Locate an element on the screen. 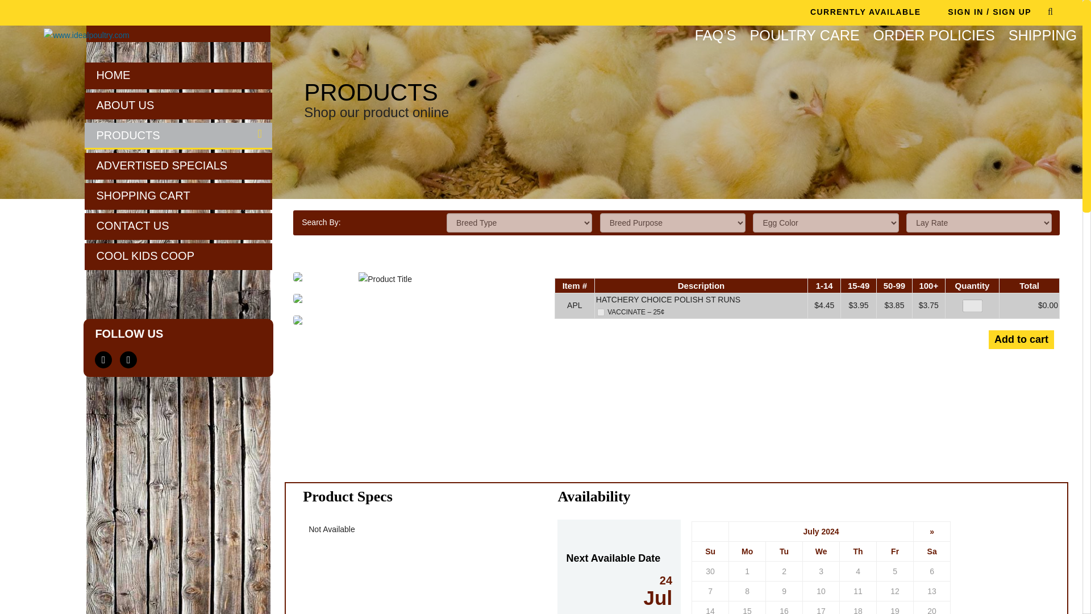 The width and height of the screenshot is (1091, 614). HOME is located at coordinates (178, 75).